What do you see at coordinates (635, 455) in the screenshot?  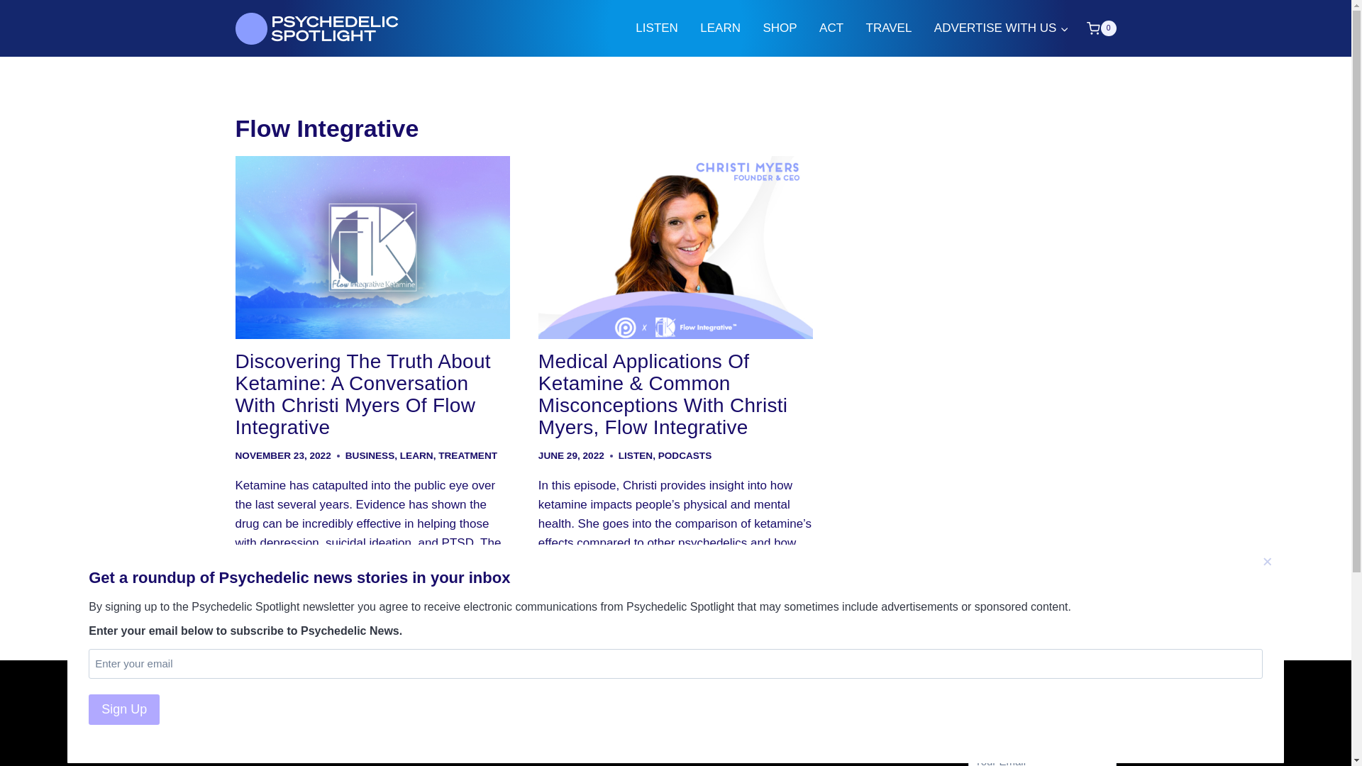 I see `LISTEN` at bounding box center [635, 455].